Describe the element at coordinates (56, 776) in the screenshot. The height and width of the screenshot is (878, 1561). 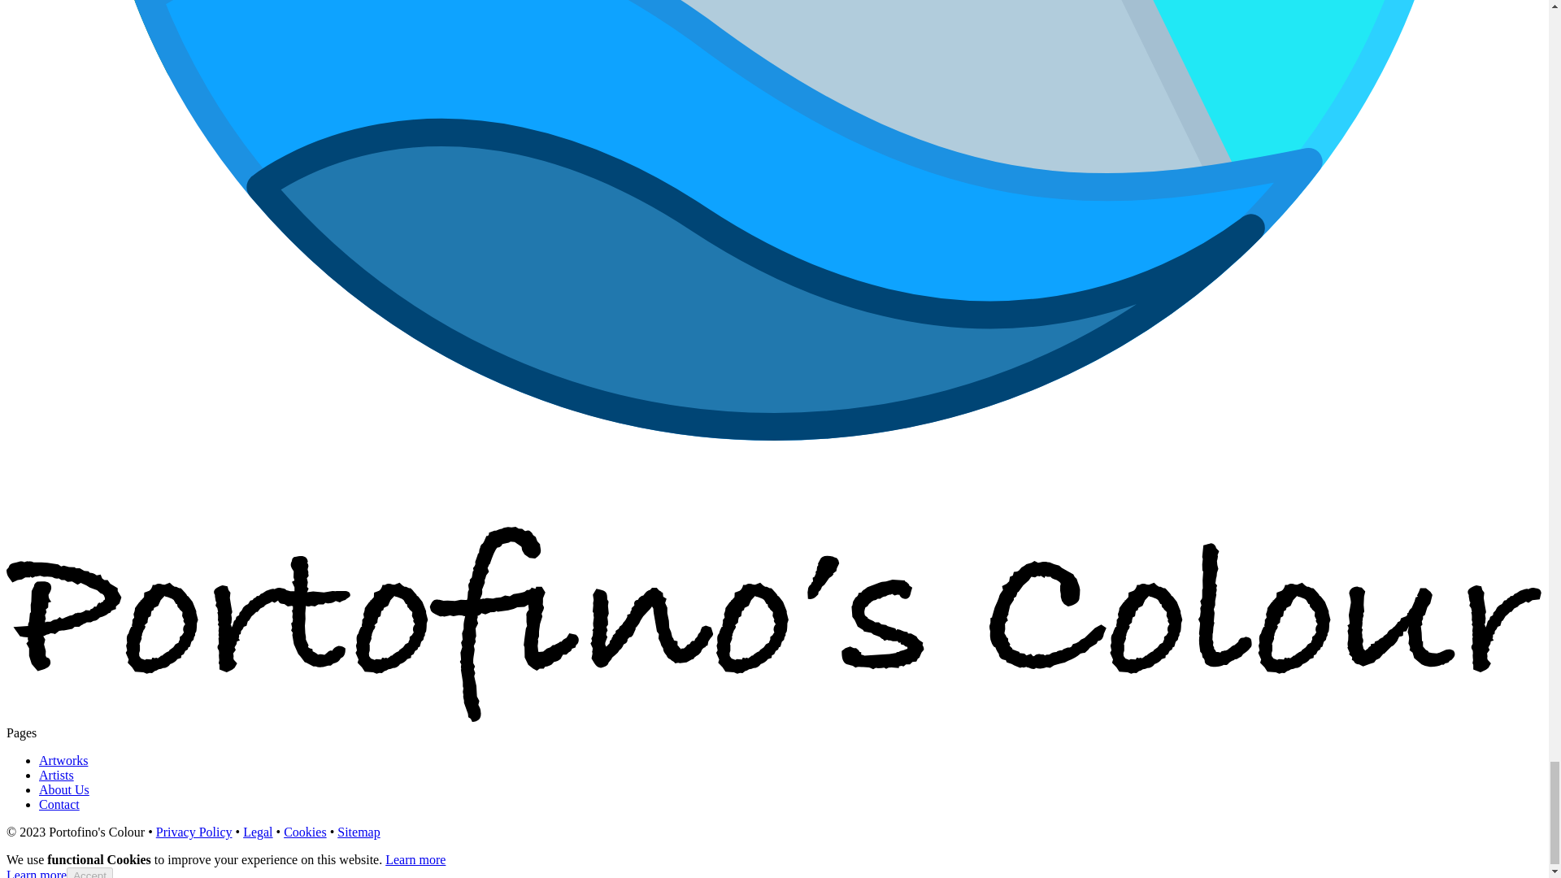
I see `Artists` at that location.